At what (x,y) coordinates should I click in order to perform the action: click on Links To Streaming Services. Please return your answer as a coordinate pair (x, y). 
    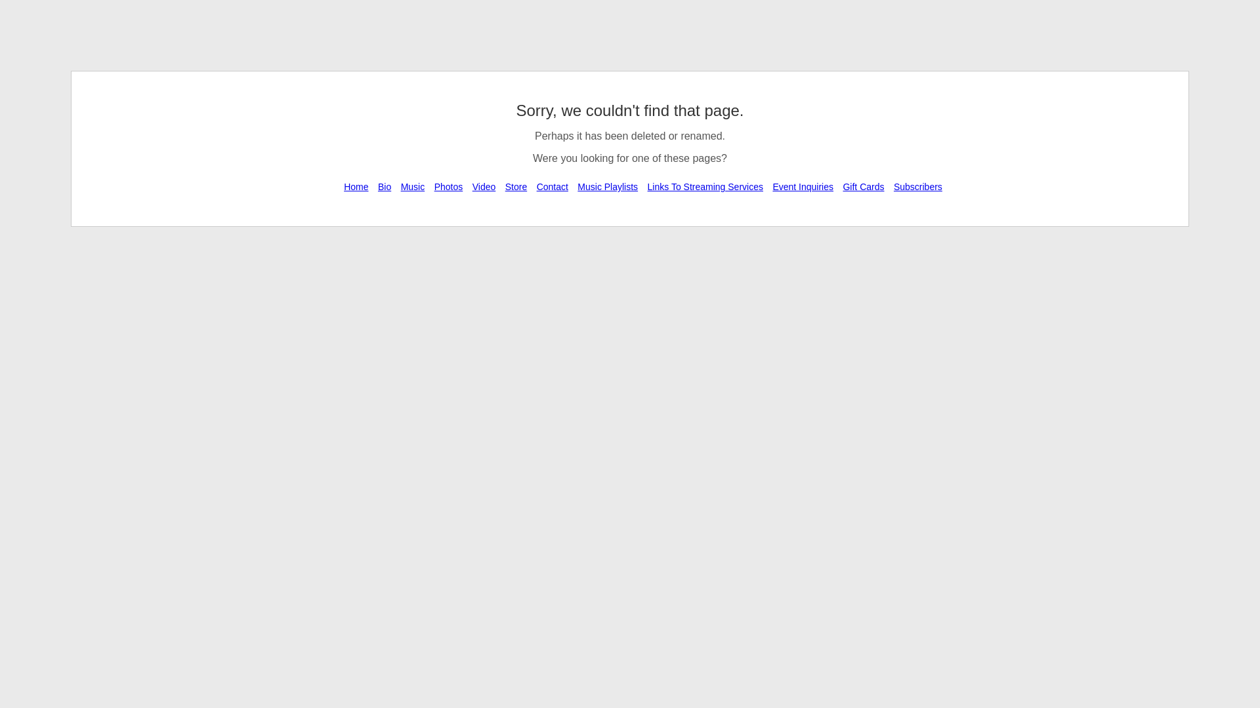
    Looking at the image, I should click on (705, 187).